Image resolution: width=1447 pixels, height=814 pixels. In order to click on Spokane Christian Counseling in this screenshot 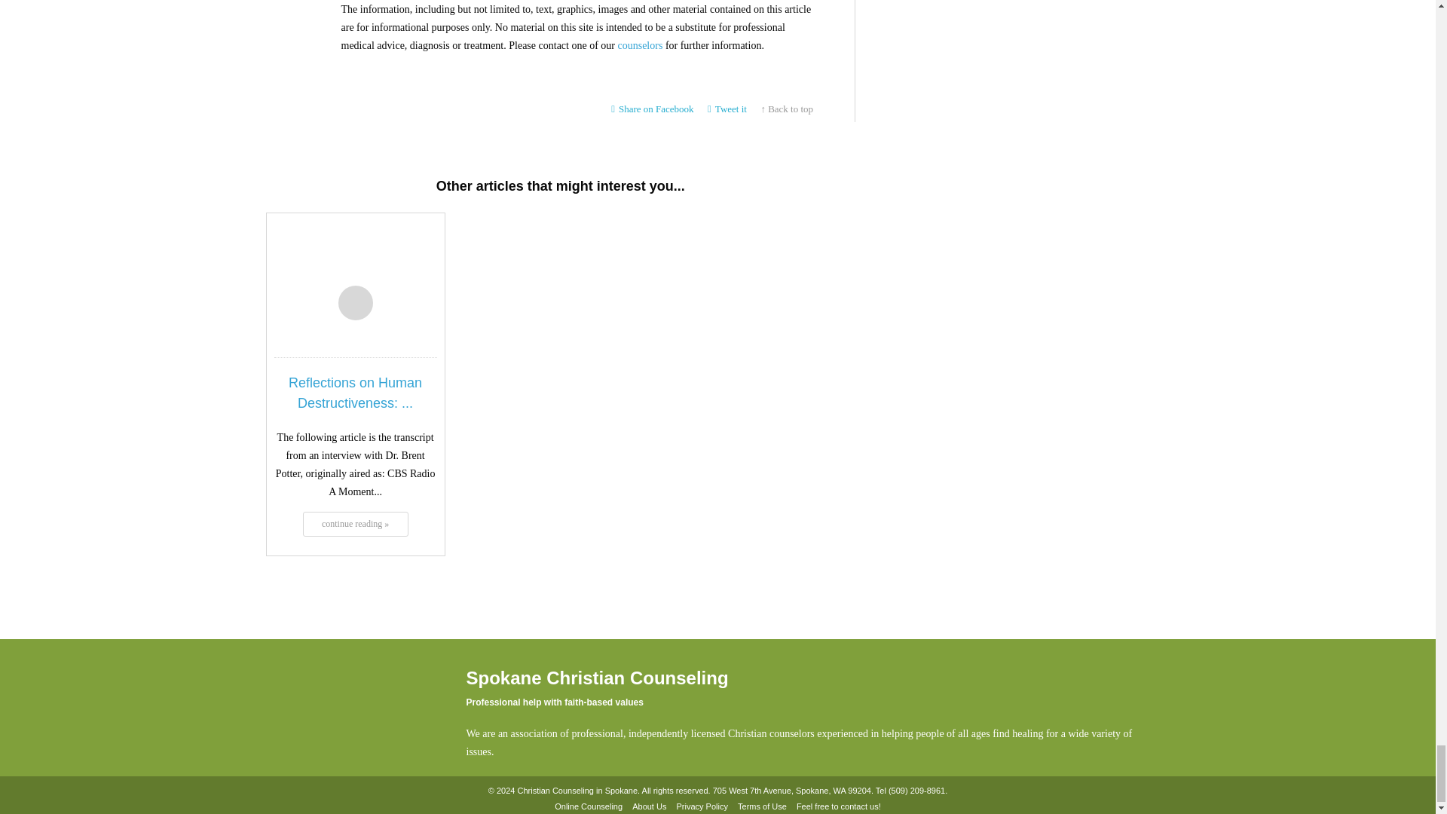, I will do `click(341, 707)`.